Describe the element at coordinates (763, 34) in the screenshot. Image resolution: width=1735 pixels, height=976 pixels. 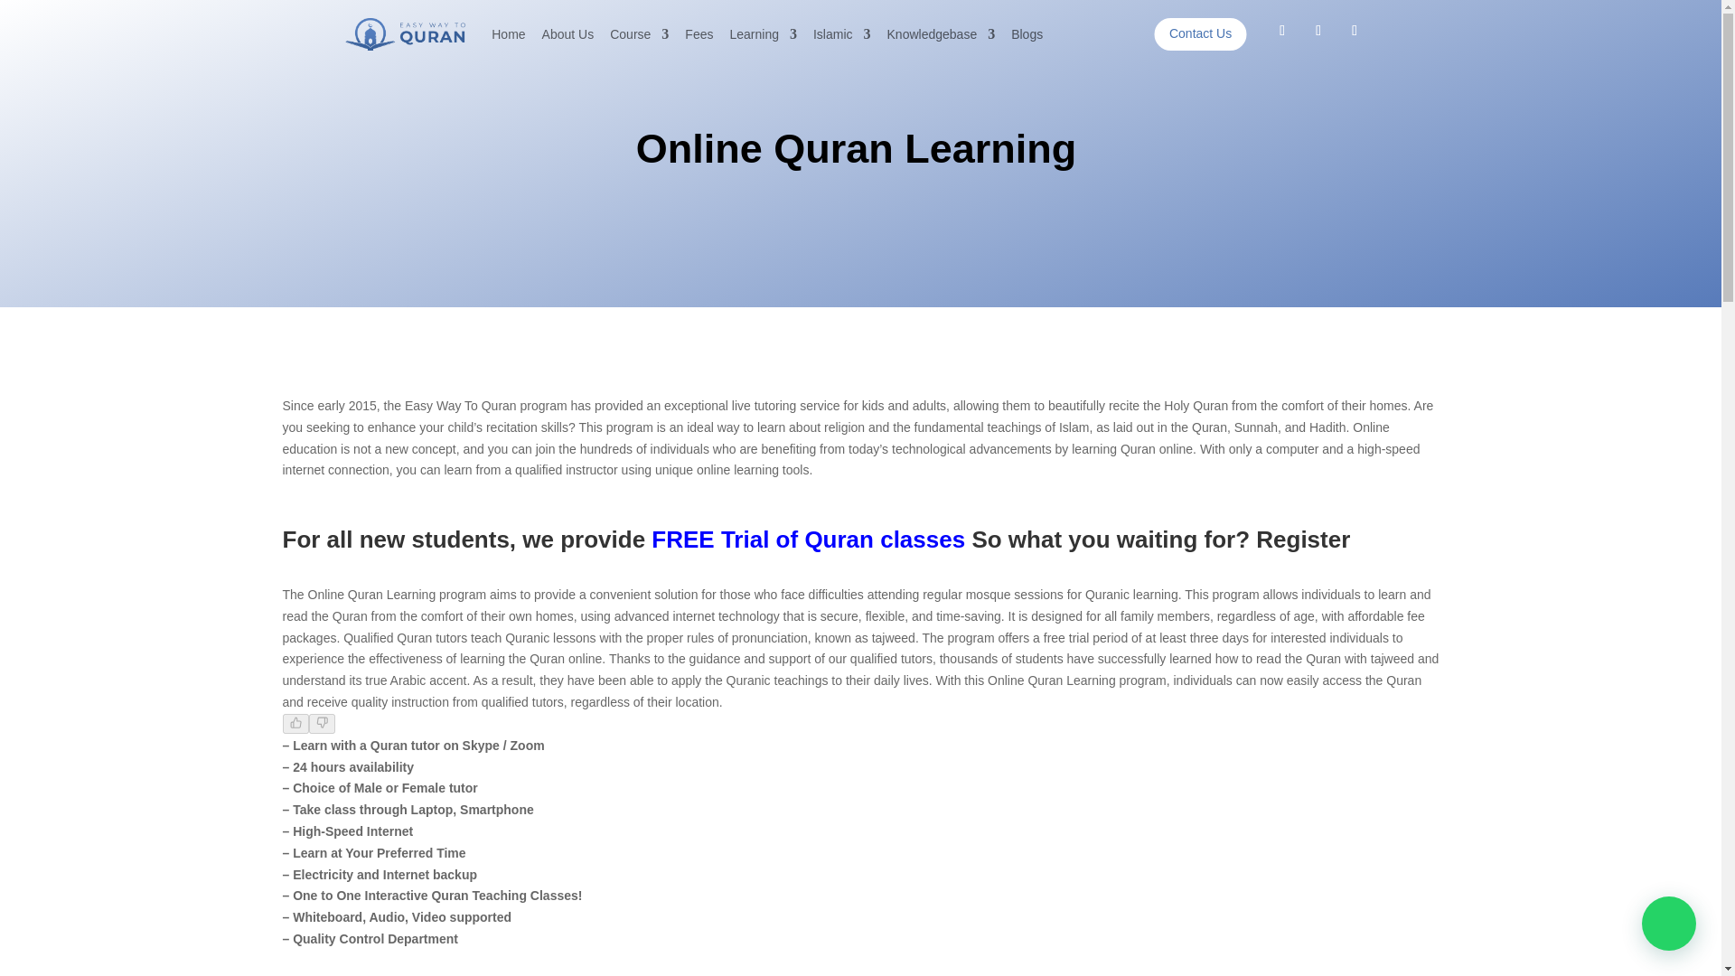
I see `Learning` at that location.